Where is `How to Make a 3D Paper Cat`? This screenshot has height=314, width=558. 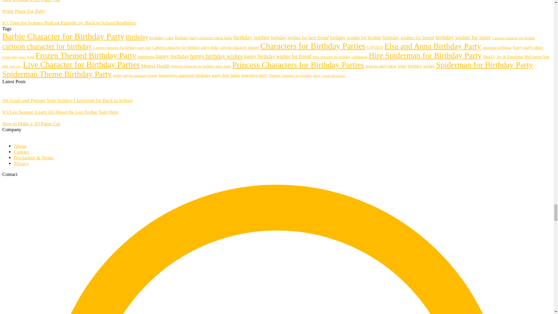
How to Make a 3D Paper Cat is located at coordinates (31, 1).